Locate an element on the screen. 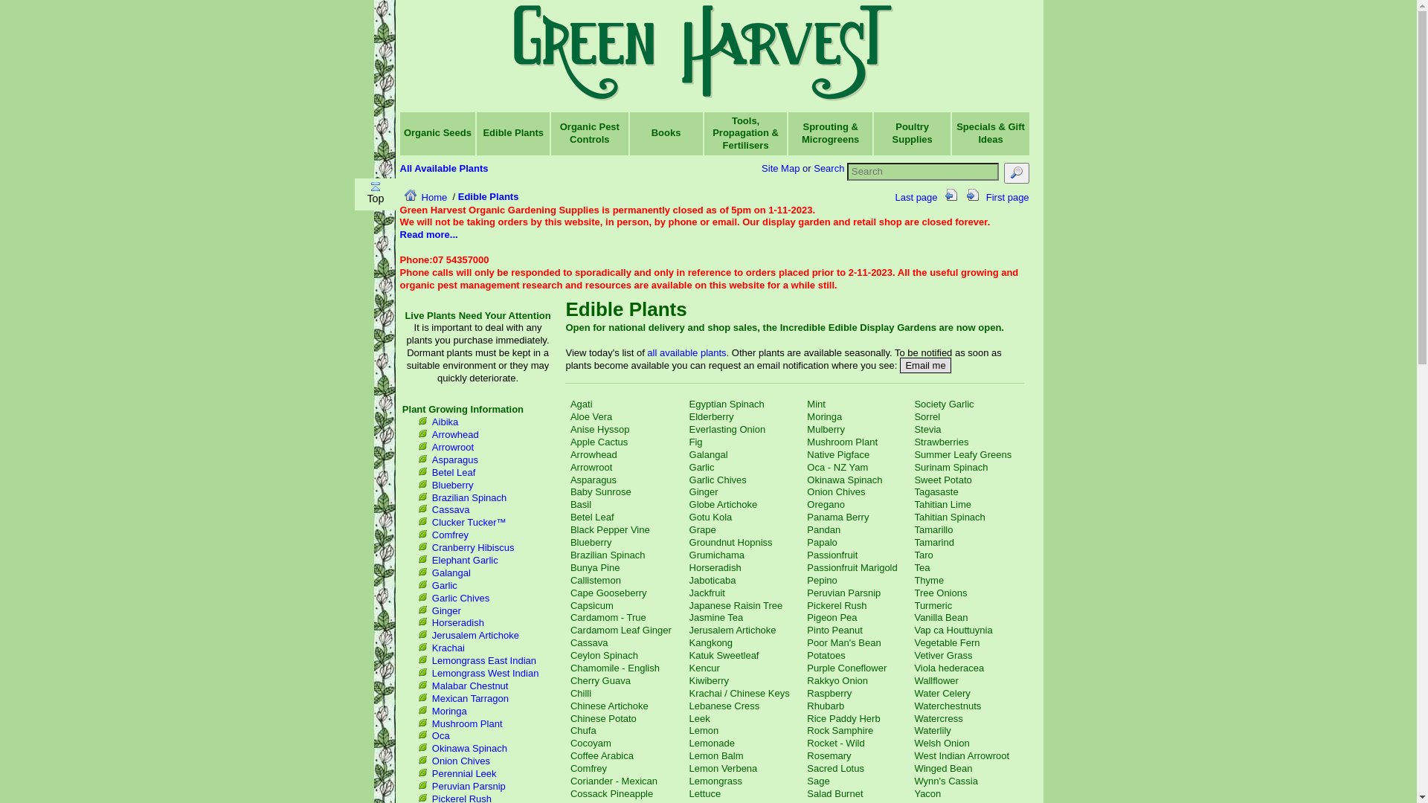 Image resolution: width=1428 pixels, height=803 pixels. Cassava is located at coordinates (451, 510).